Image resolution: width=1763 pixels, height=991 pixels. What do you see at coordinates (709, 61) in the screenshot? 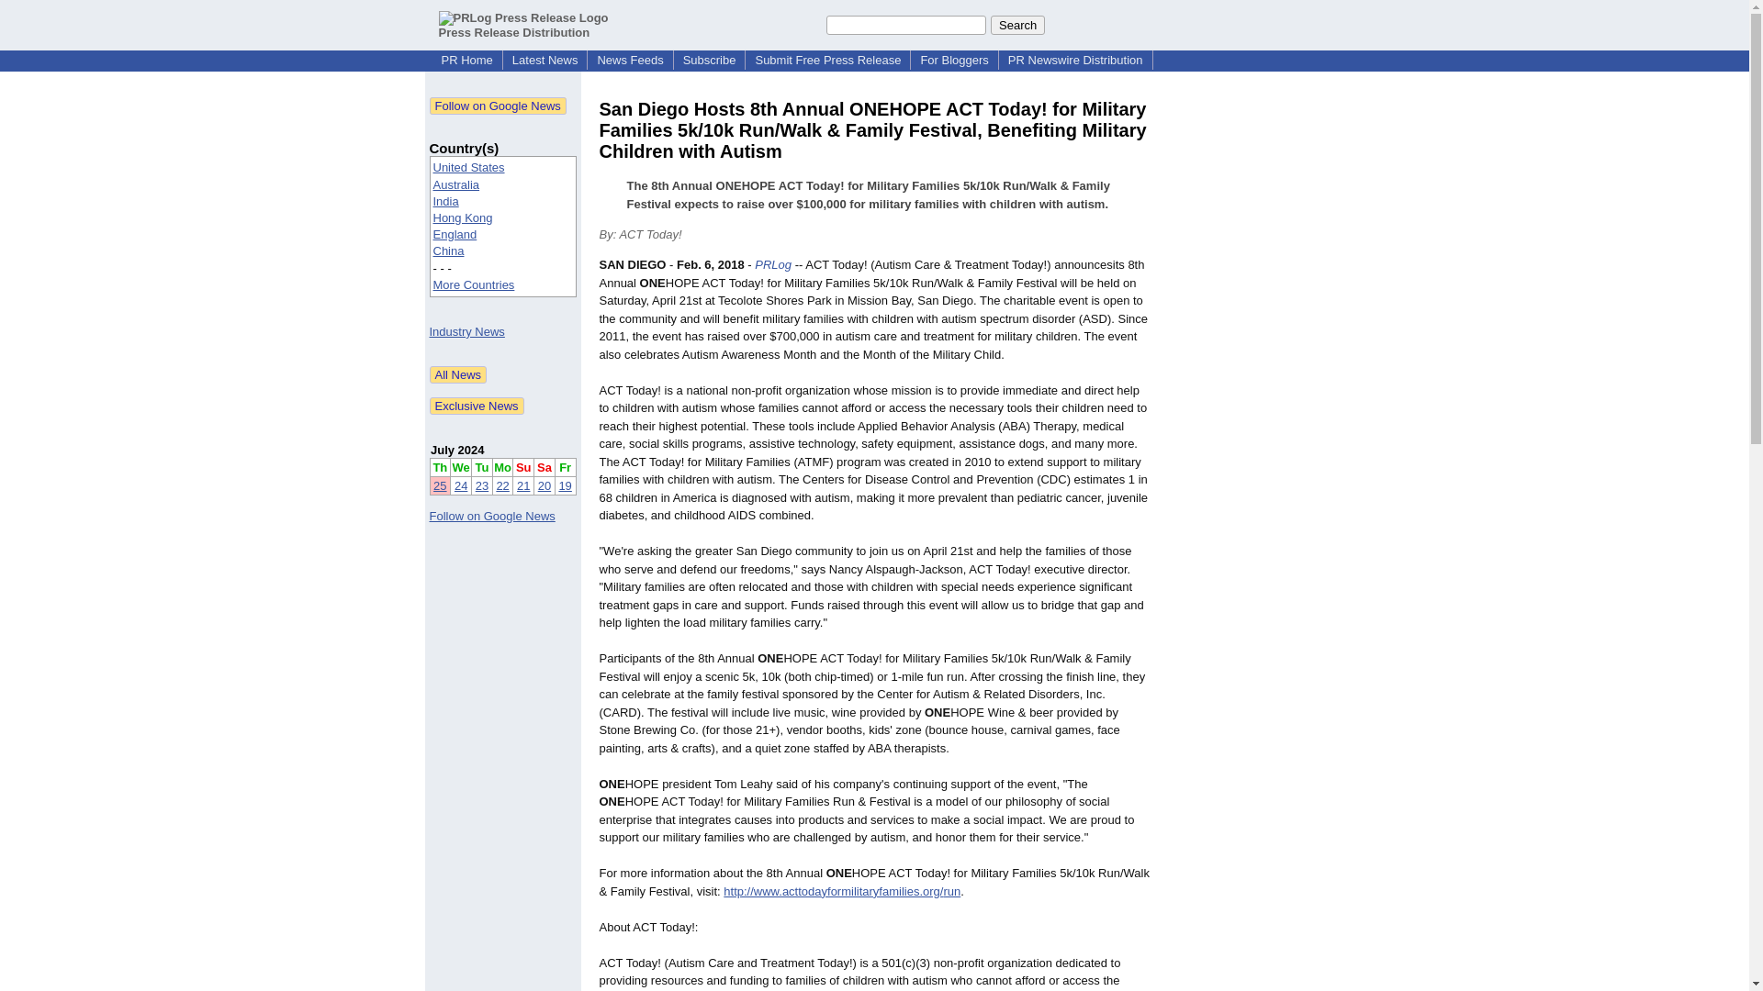
I see `Subscribe` at bounding box center [709, 61].